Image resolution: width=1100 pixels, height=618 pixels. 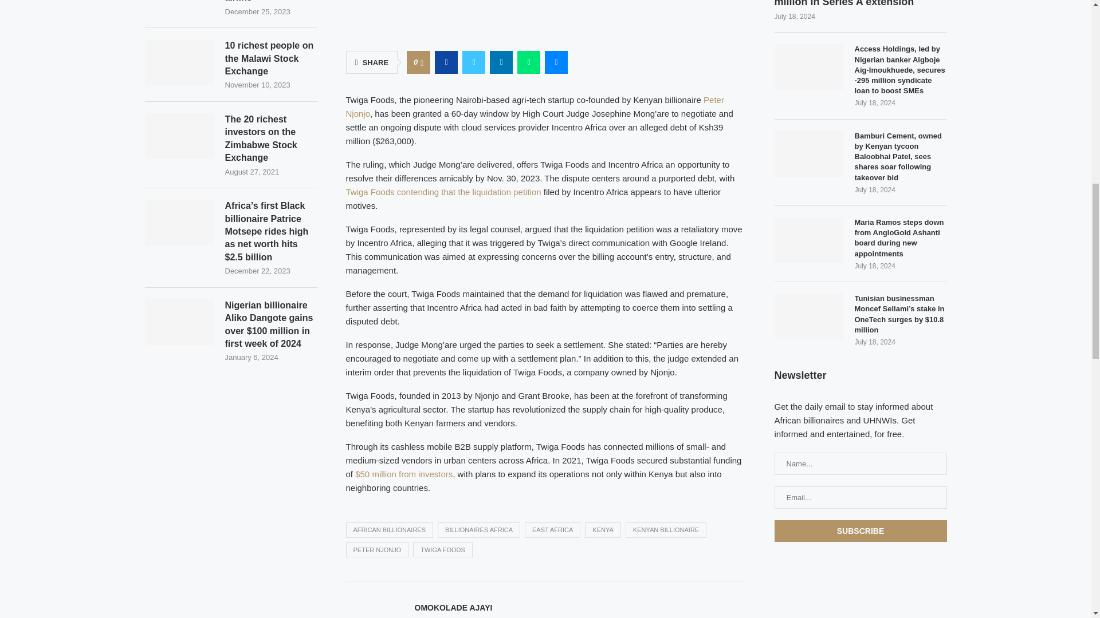 I want to click on Like, so click(x=422, y=62).